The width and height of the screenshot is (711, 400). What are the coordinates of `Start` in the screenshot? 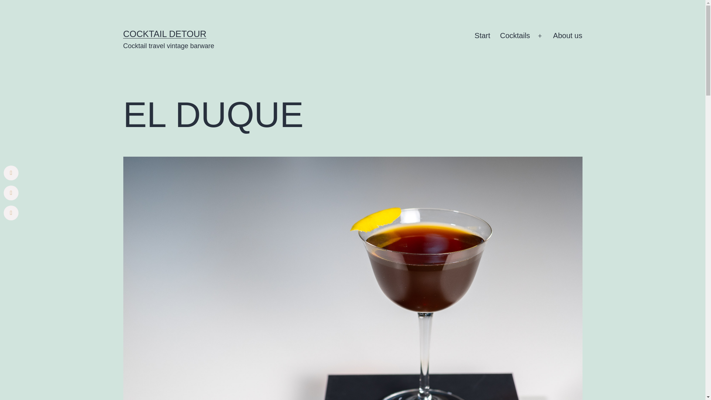 It's located at (482, 36).